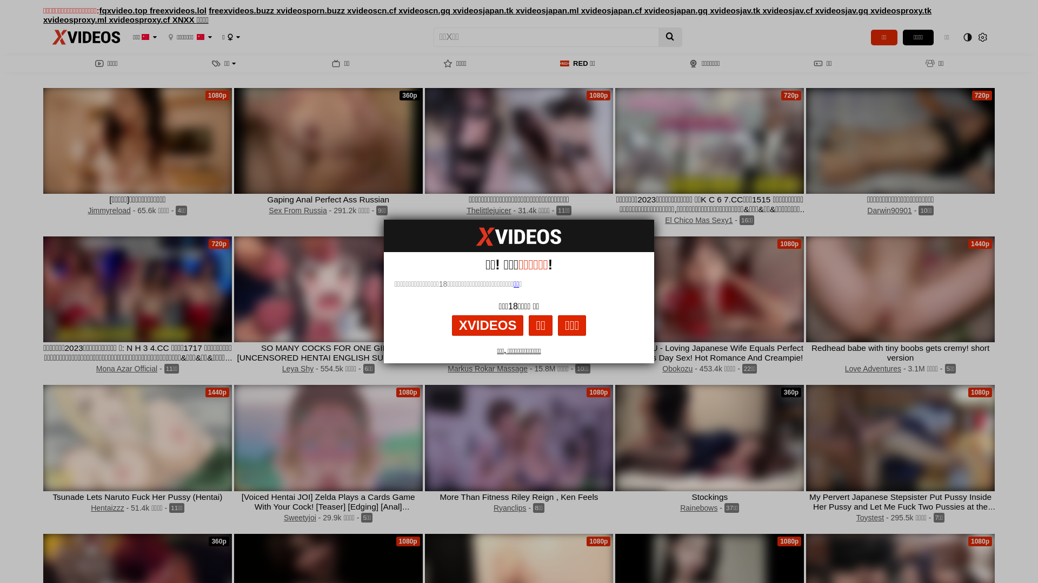 This screenshot has height=583, width=1038. What do you see at coordinates (873, 369) in the screenshot?
I see `Love Adventures` at bounding box center [873, 369].